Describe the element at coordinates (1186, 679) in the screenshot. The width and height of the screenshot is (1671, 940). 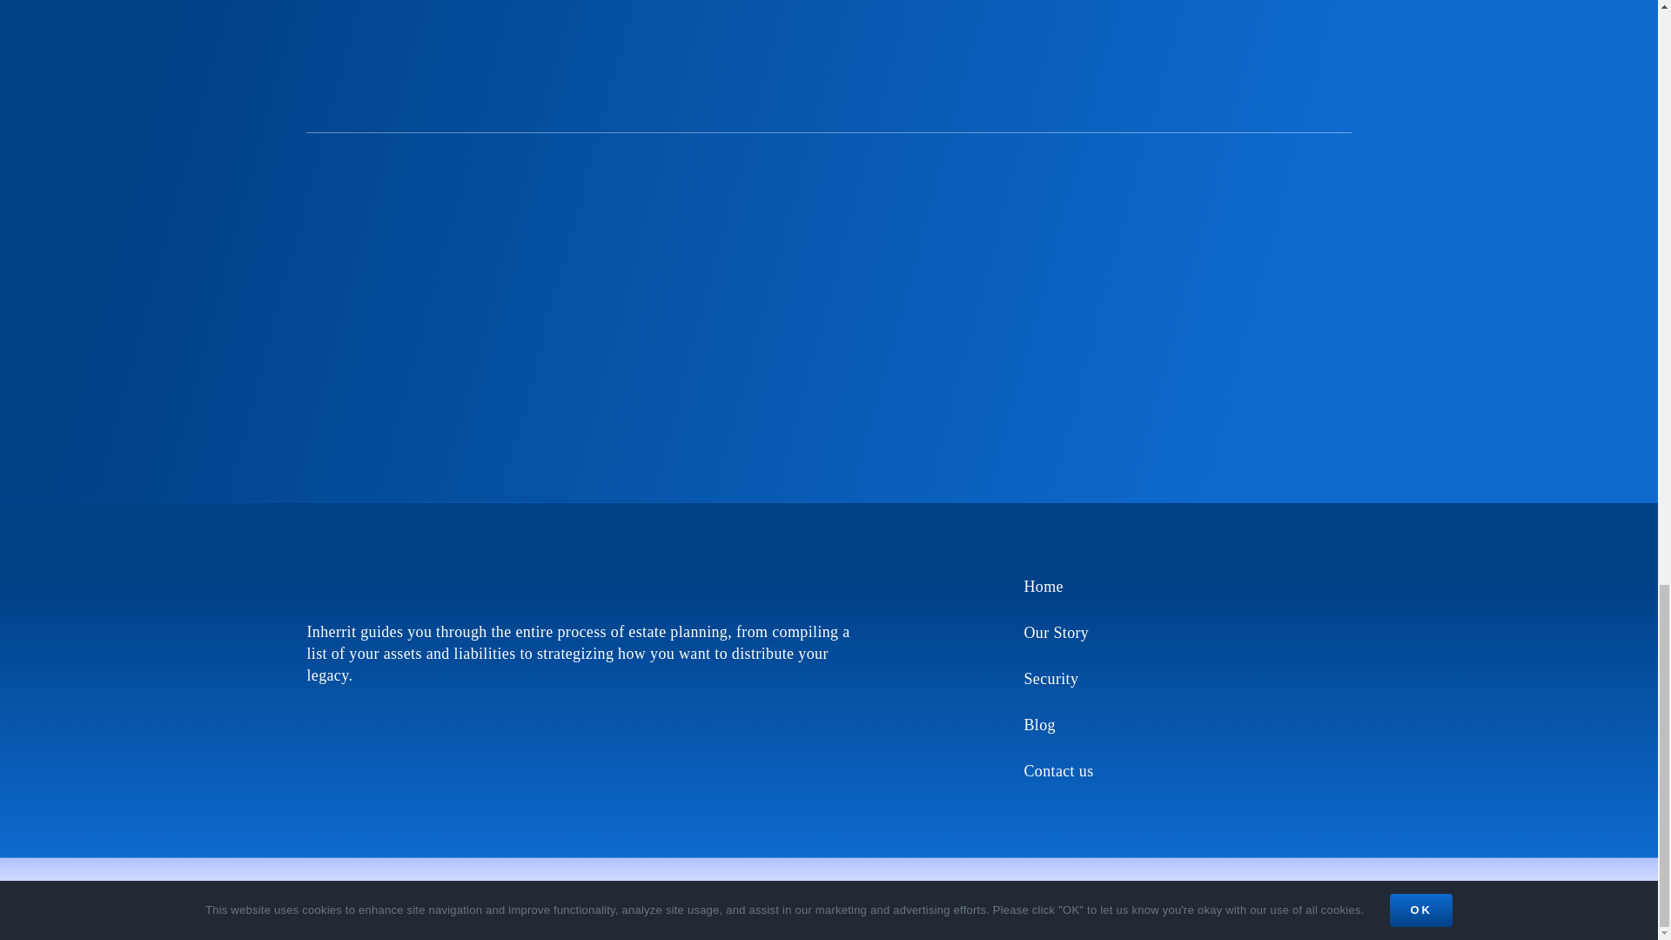
I see `Security` at that location.